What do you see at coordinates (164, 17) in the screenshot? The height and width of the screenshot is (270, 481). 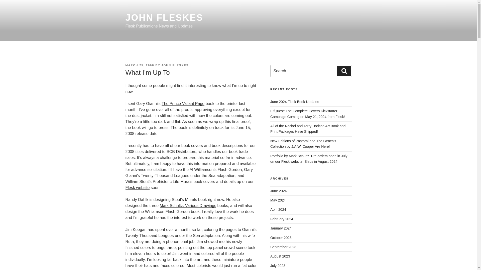 I see `JOHN FLESKES` at bounding box center [164, 17].